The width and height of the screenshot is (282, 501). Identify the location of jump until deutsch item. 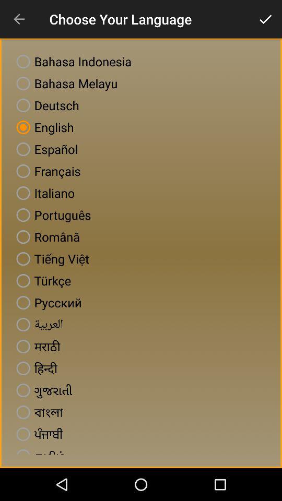
(45, 105).